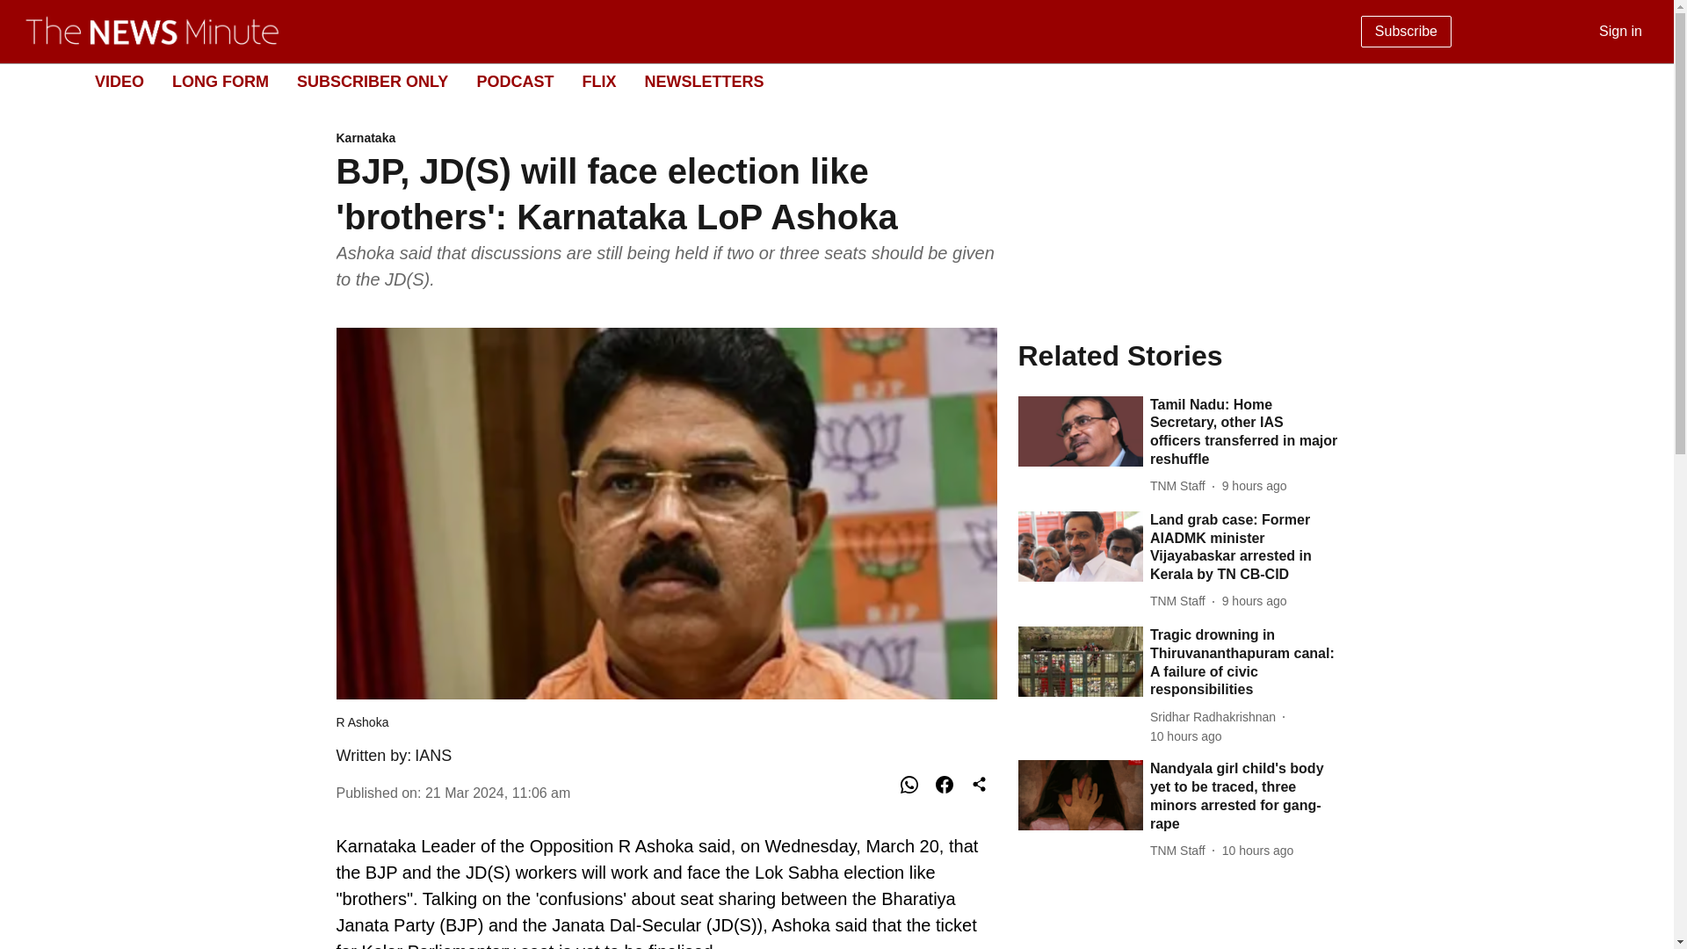 Image resolution: width=1687 pixels, height=949 pixels. I want to click on TNM Staff, so click(1181, 486).